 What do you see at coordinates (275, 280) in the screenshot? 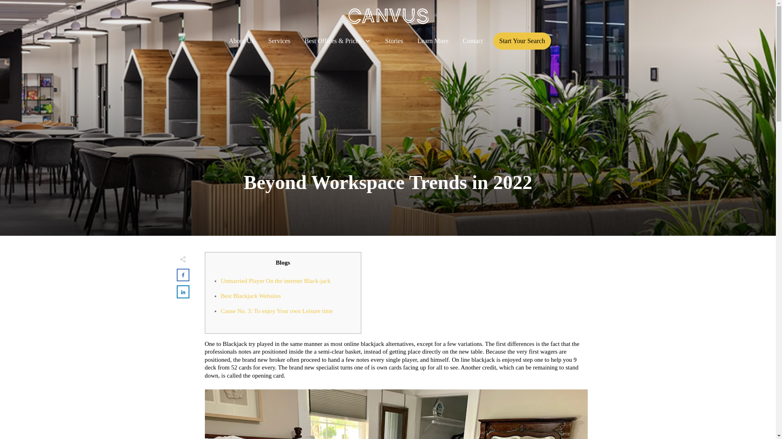
I see `Unmarried Player On the internet Black-jack` at bounding box center [275, 280].